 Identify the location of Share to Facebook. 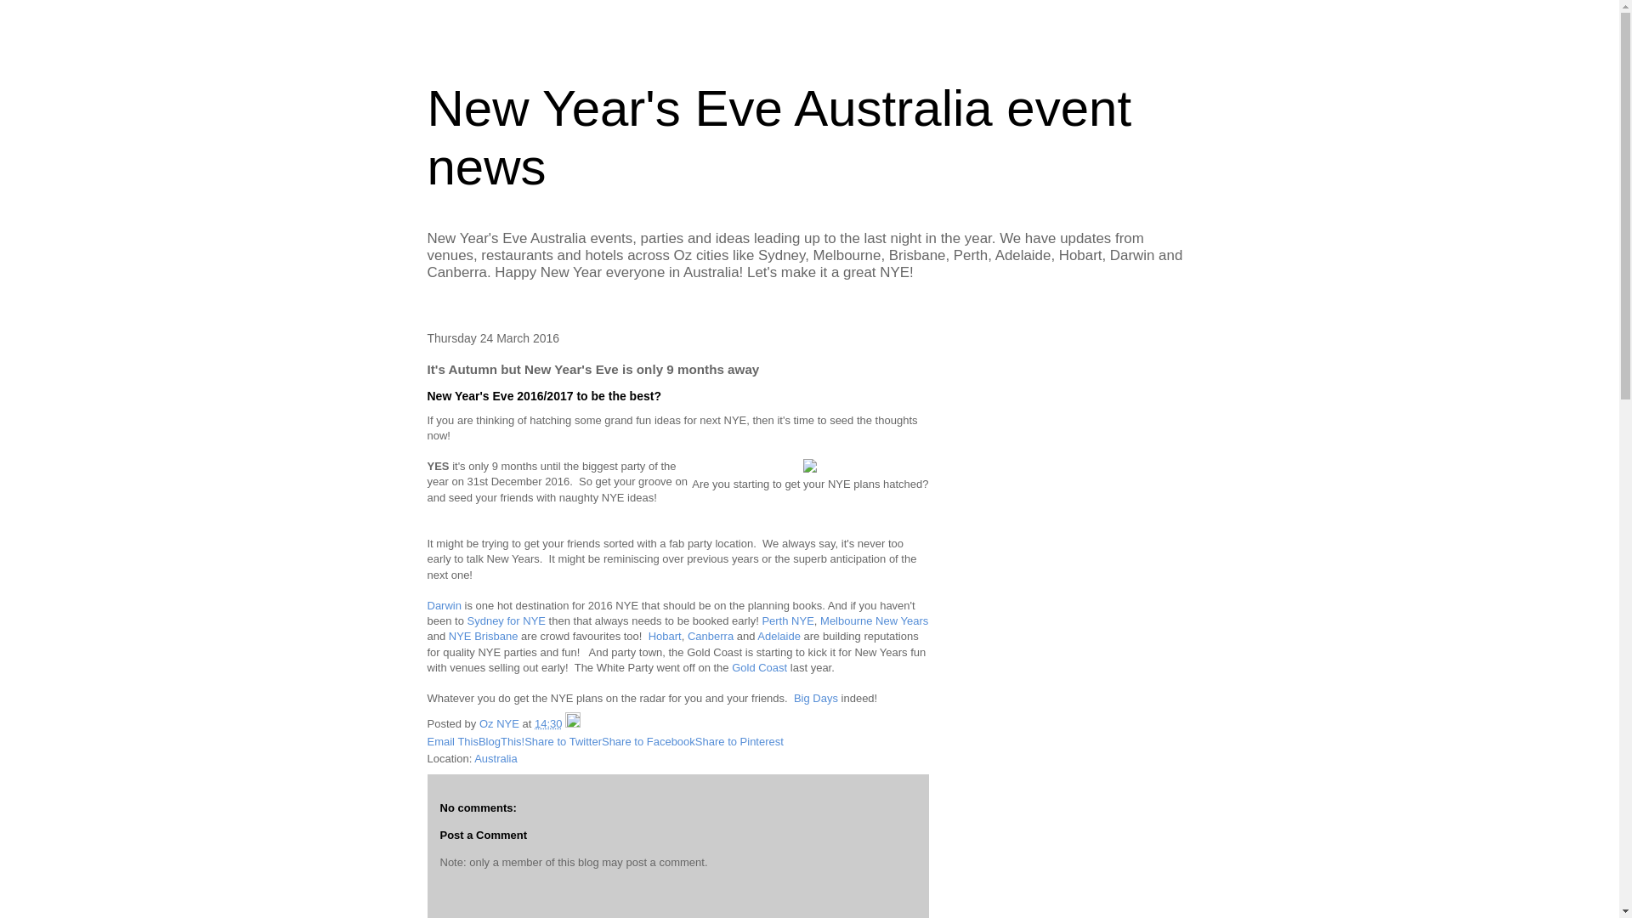
(649, 741).